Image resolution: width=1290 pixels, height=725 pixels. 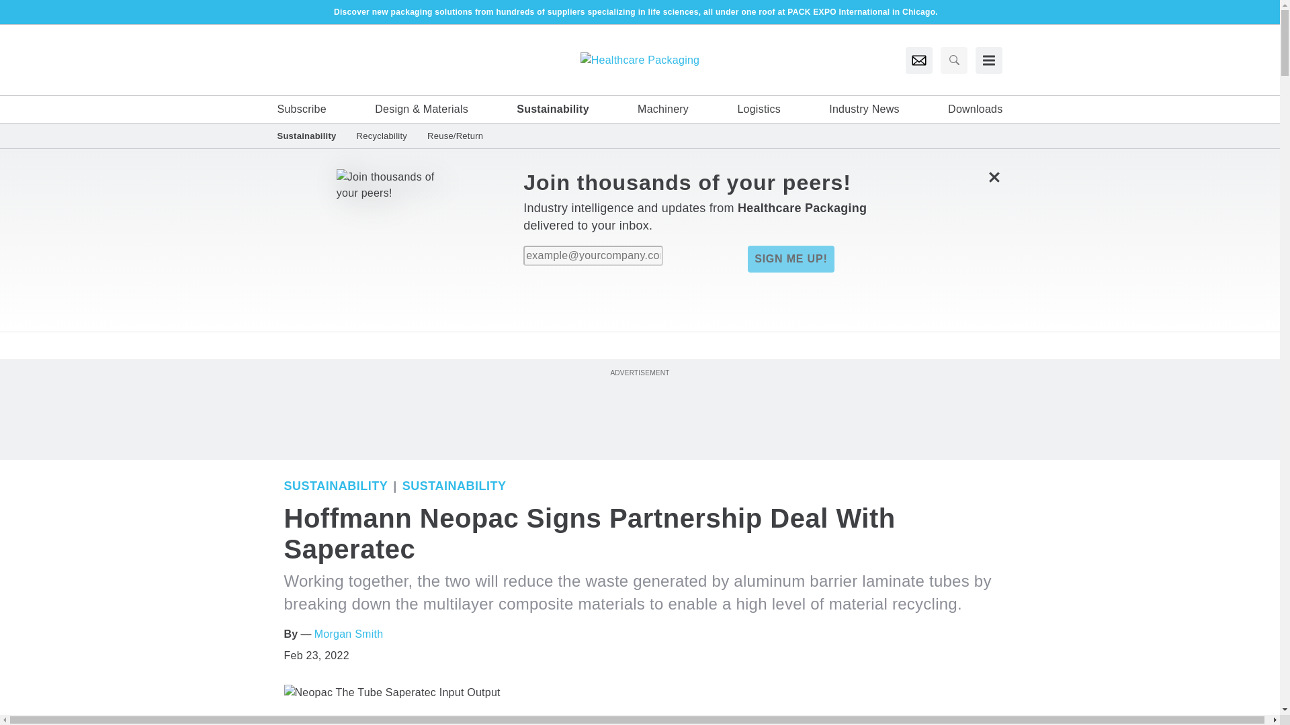 What do you see at coordinates (454, 486) in the screenshot?
I see `Sustainability` at bounding box center [454, 486].